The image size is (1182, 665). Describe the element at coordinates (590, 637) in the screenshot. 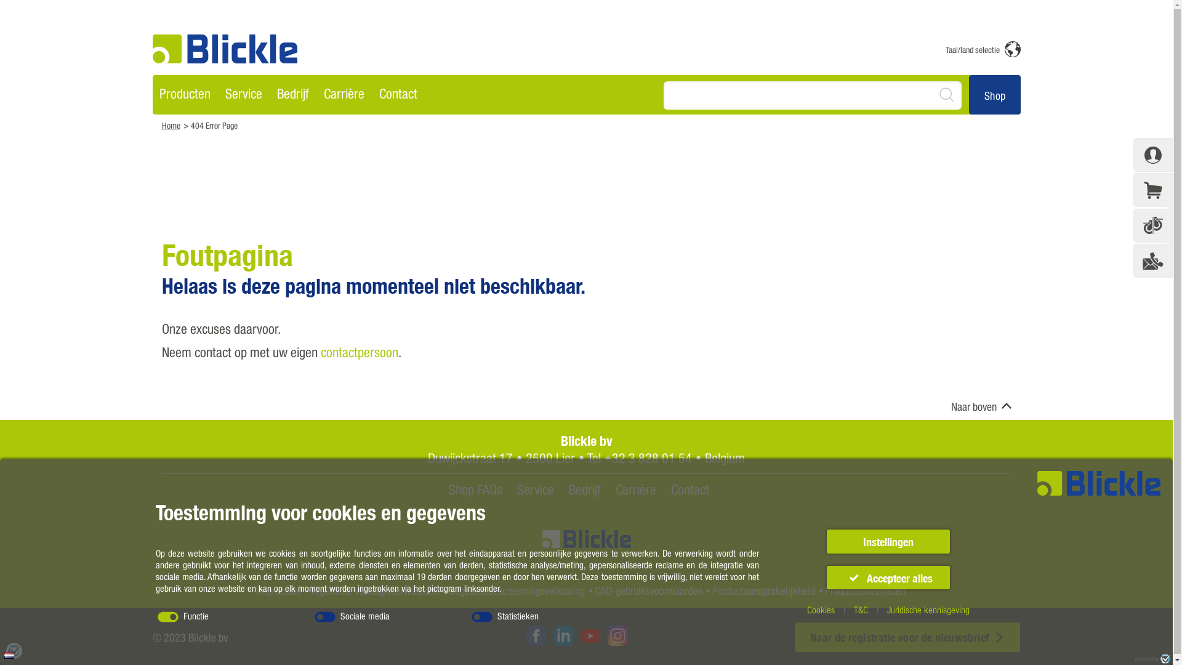

I see `YouTube` at that location.